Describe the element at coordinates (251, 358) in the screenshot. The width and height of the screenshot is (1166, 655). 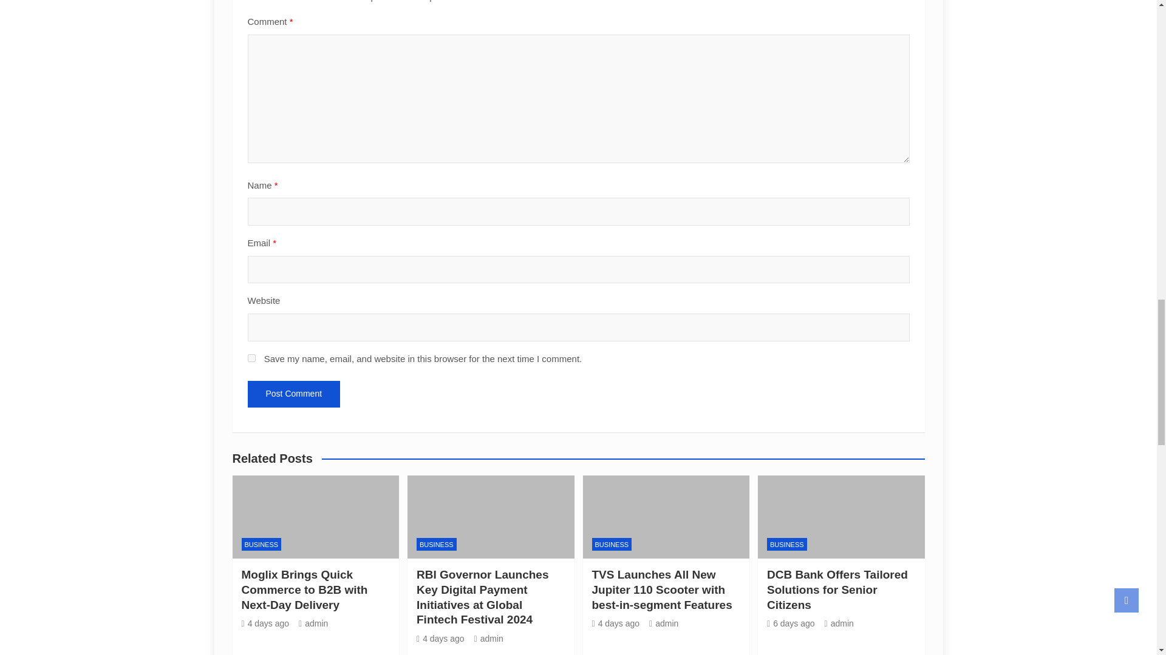
I see `yes` at that location.